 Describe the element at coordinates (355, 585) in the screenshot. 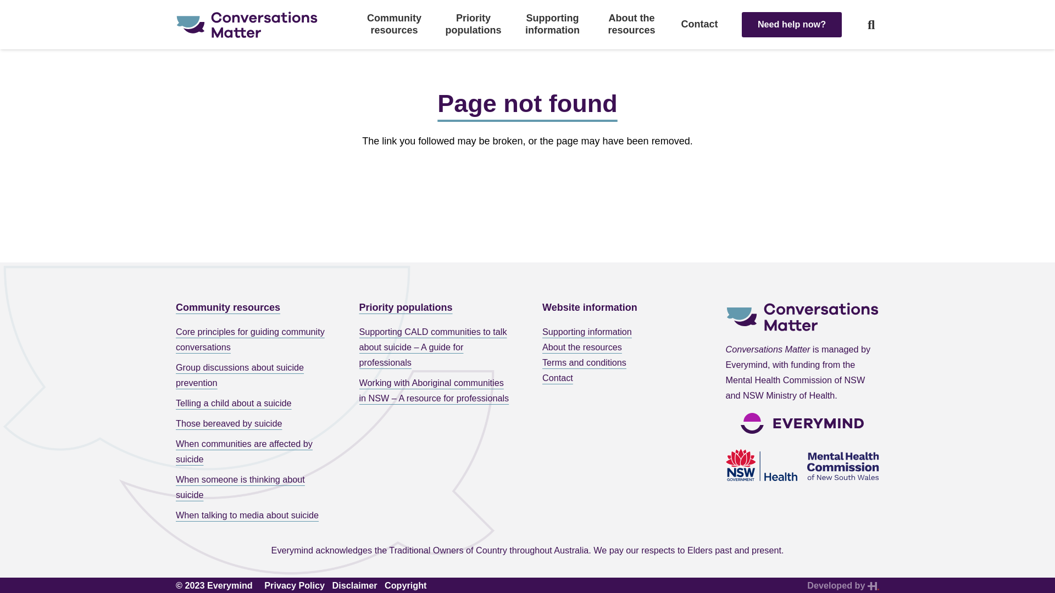

I see `Disclaimer` at that location.